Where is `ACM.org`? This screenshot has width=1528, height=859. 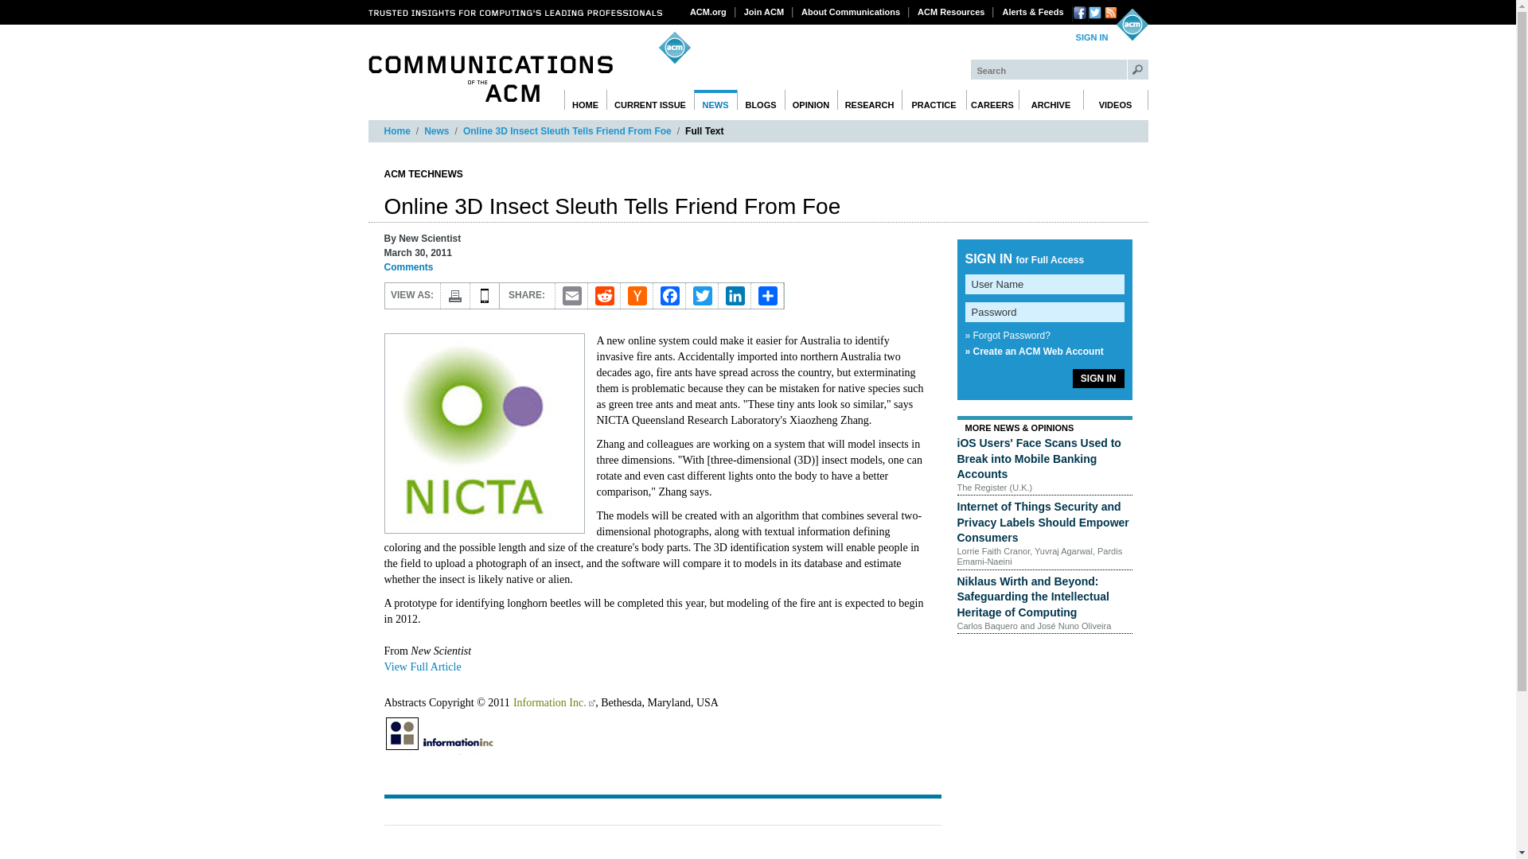
ACM.org is located at coordinates (708, 11).